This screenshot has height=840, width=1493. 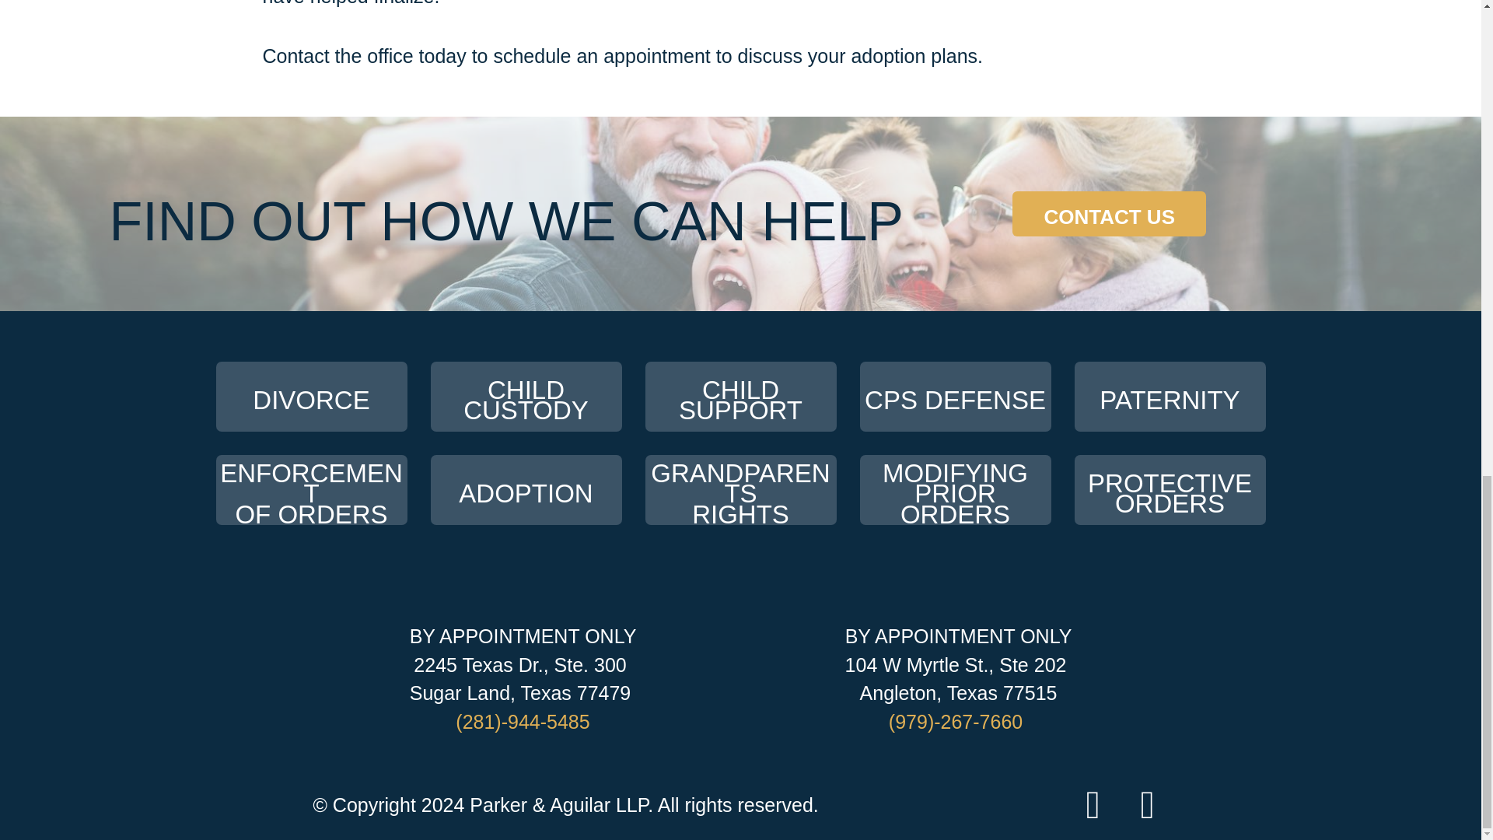 I want to click on Linkedin, so click(x=1093, y=804).